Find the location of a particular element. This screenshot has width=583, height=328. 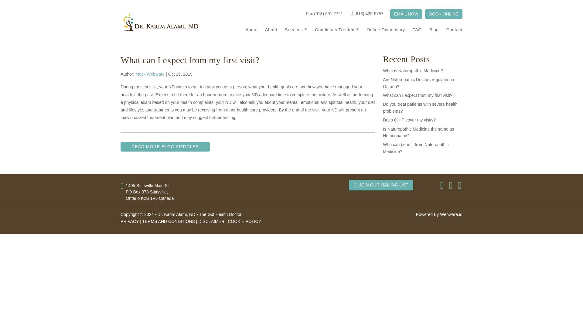

BOOK ONLINE is located at coordinates (443, 14).